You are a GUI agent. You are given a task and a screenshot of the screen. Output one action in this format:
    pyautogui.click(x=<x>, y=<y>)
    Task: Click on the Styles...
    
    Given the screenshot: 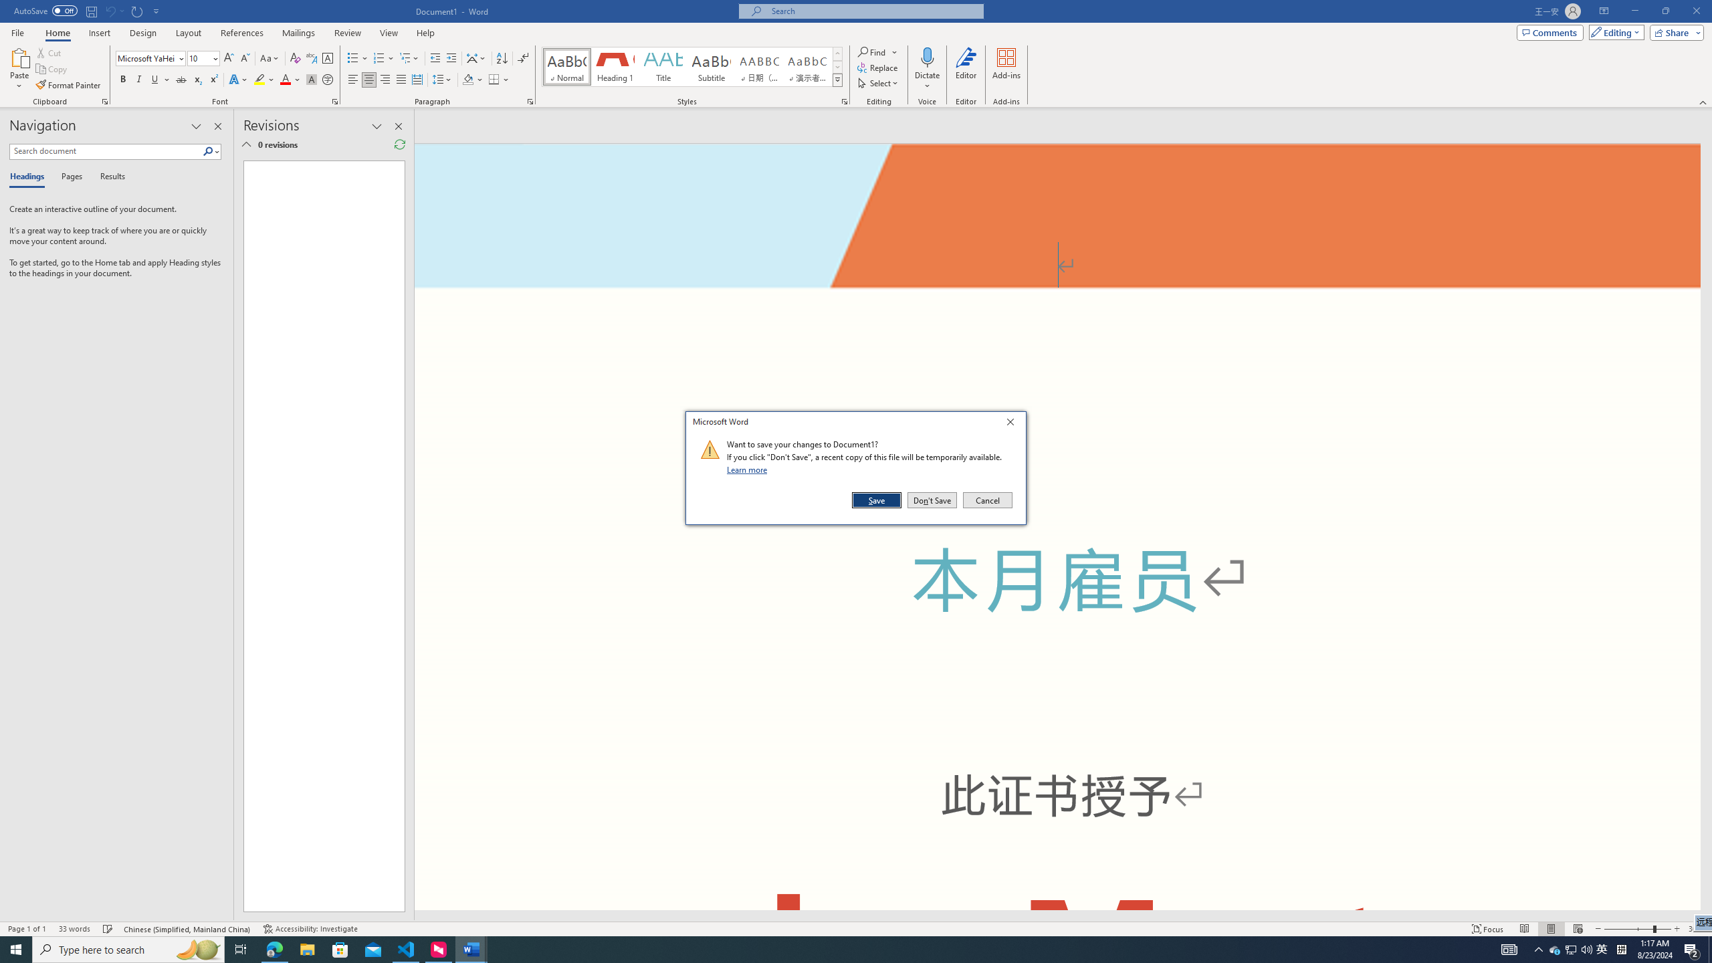 What is the action you would take?
    pyautogui.click(x=844, y=102)
    